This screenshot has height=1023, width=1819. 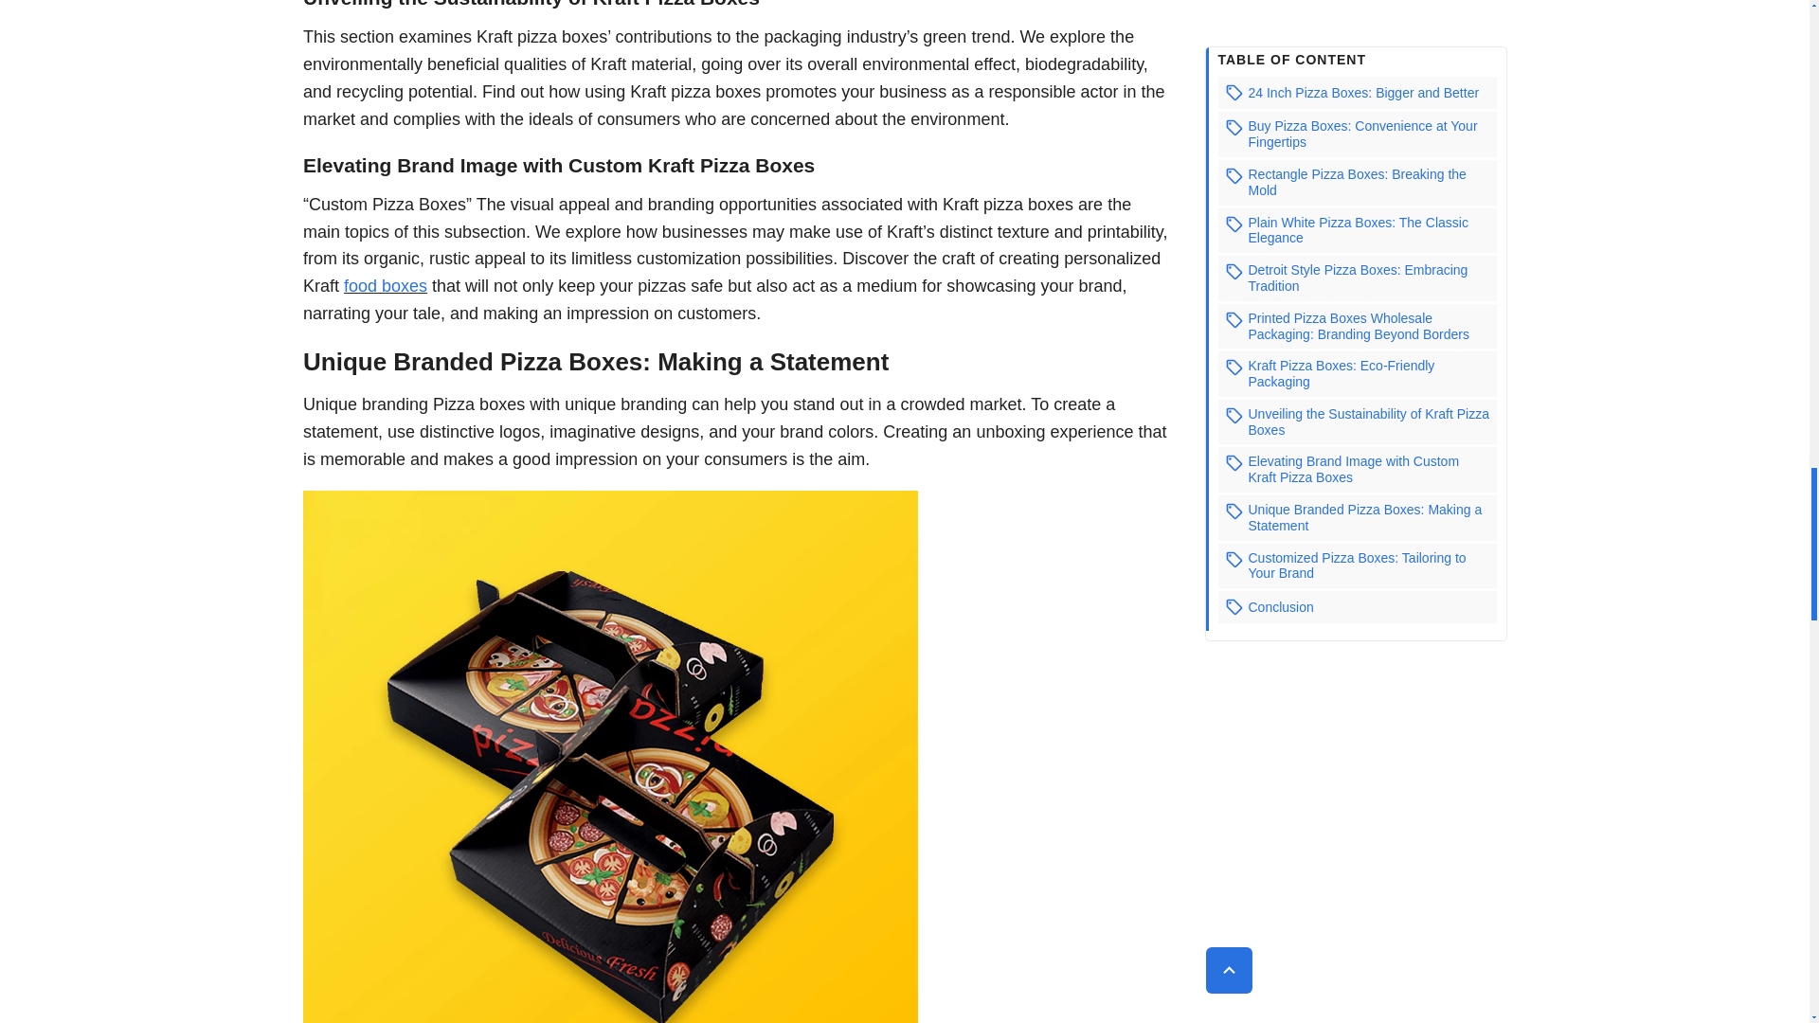 I want to click on food boxes, so click(x=385, y=286).